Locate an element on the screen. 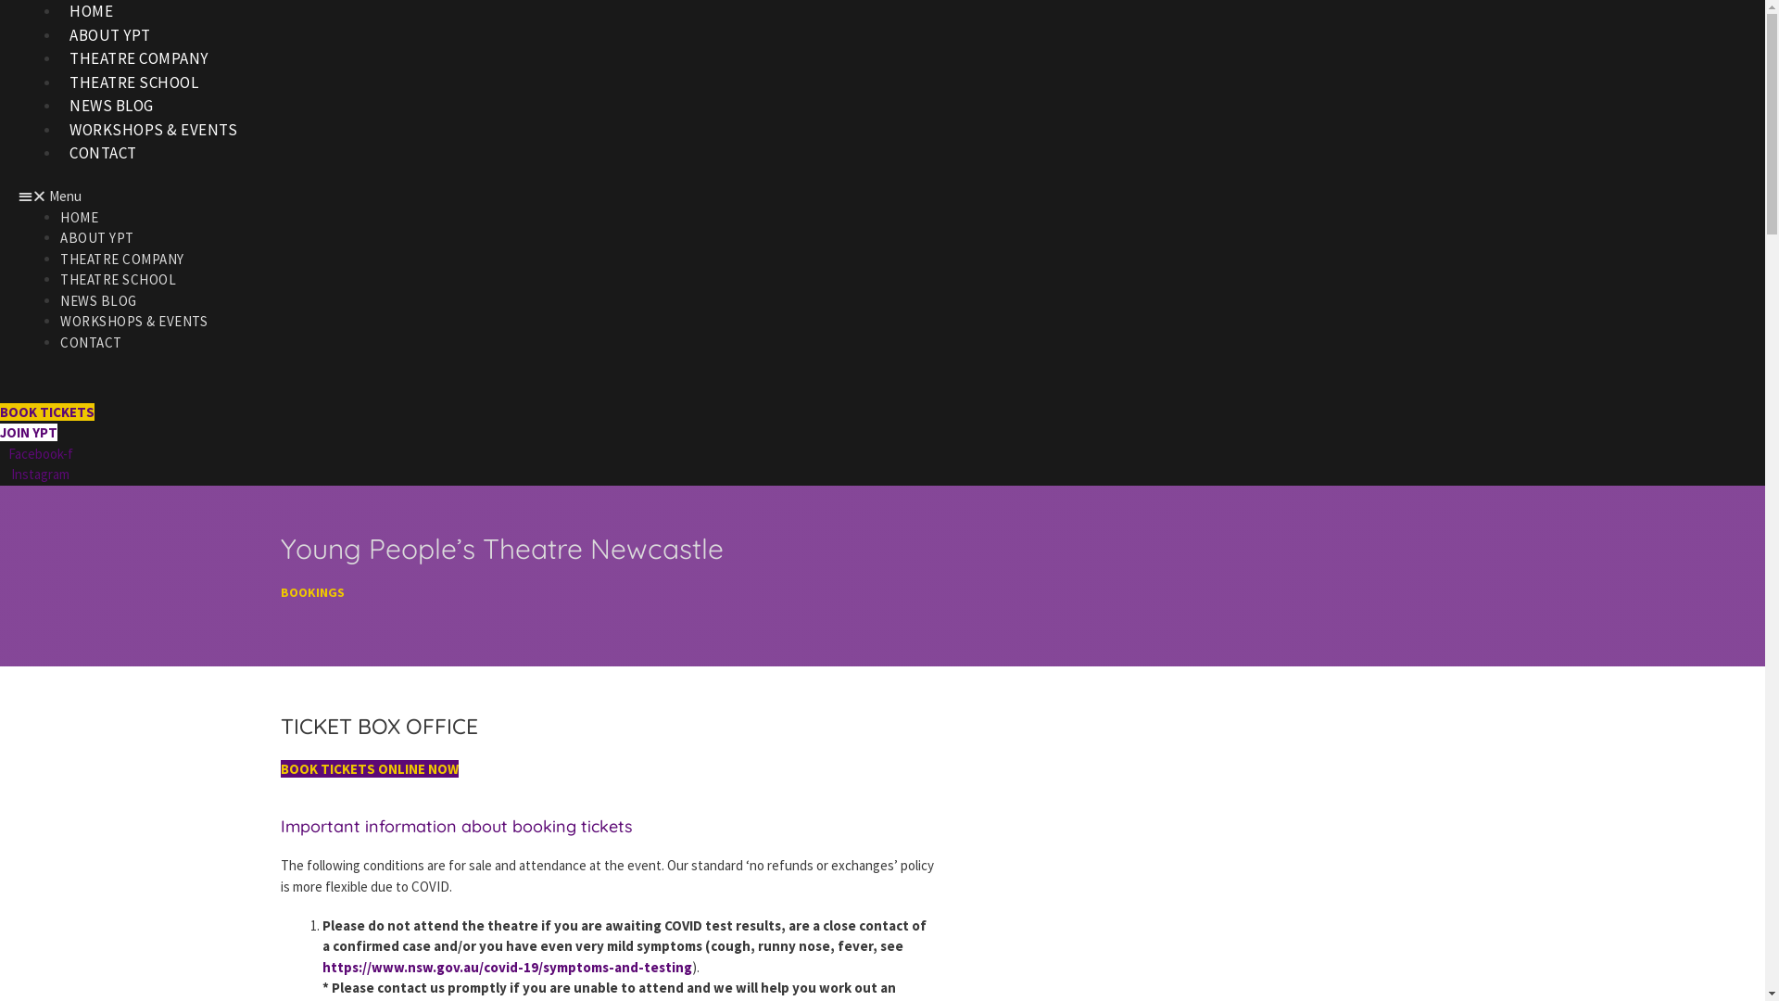 The width and height of the screenshot is (1779, 1001). THEATRE COMPANY is located at coordinates (139, 58).